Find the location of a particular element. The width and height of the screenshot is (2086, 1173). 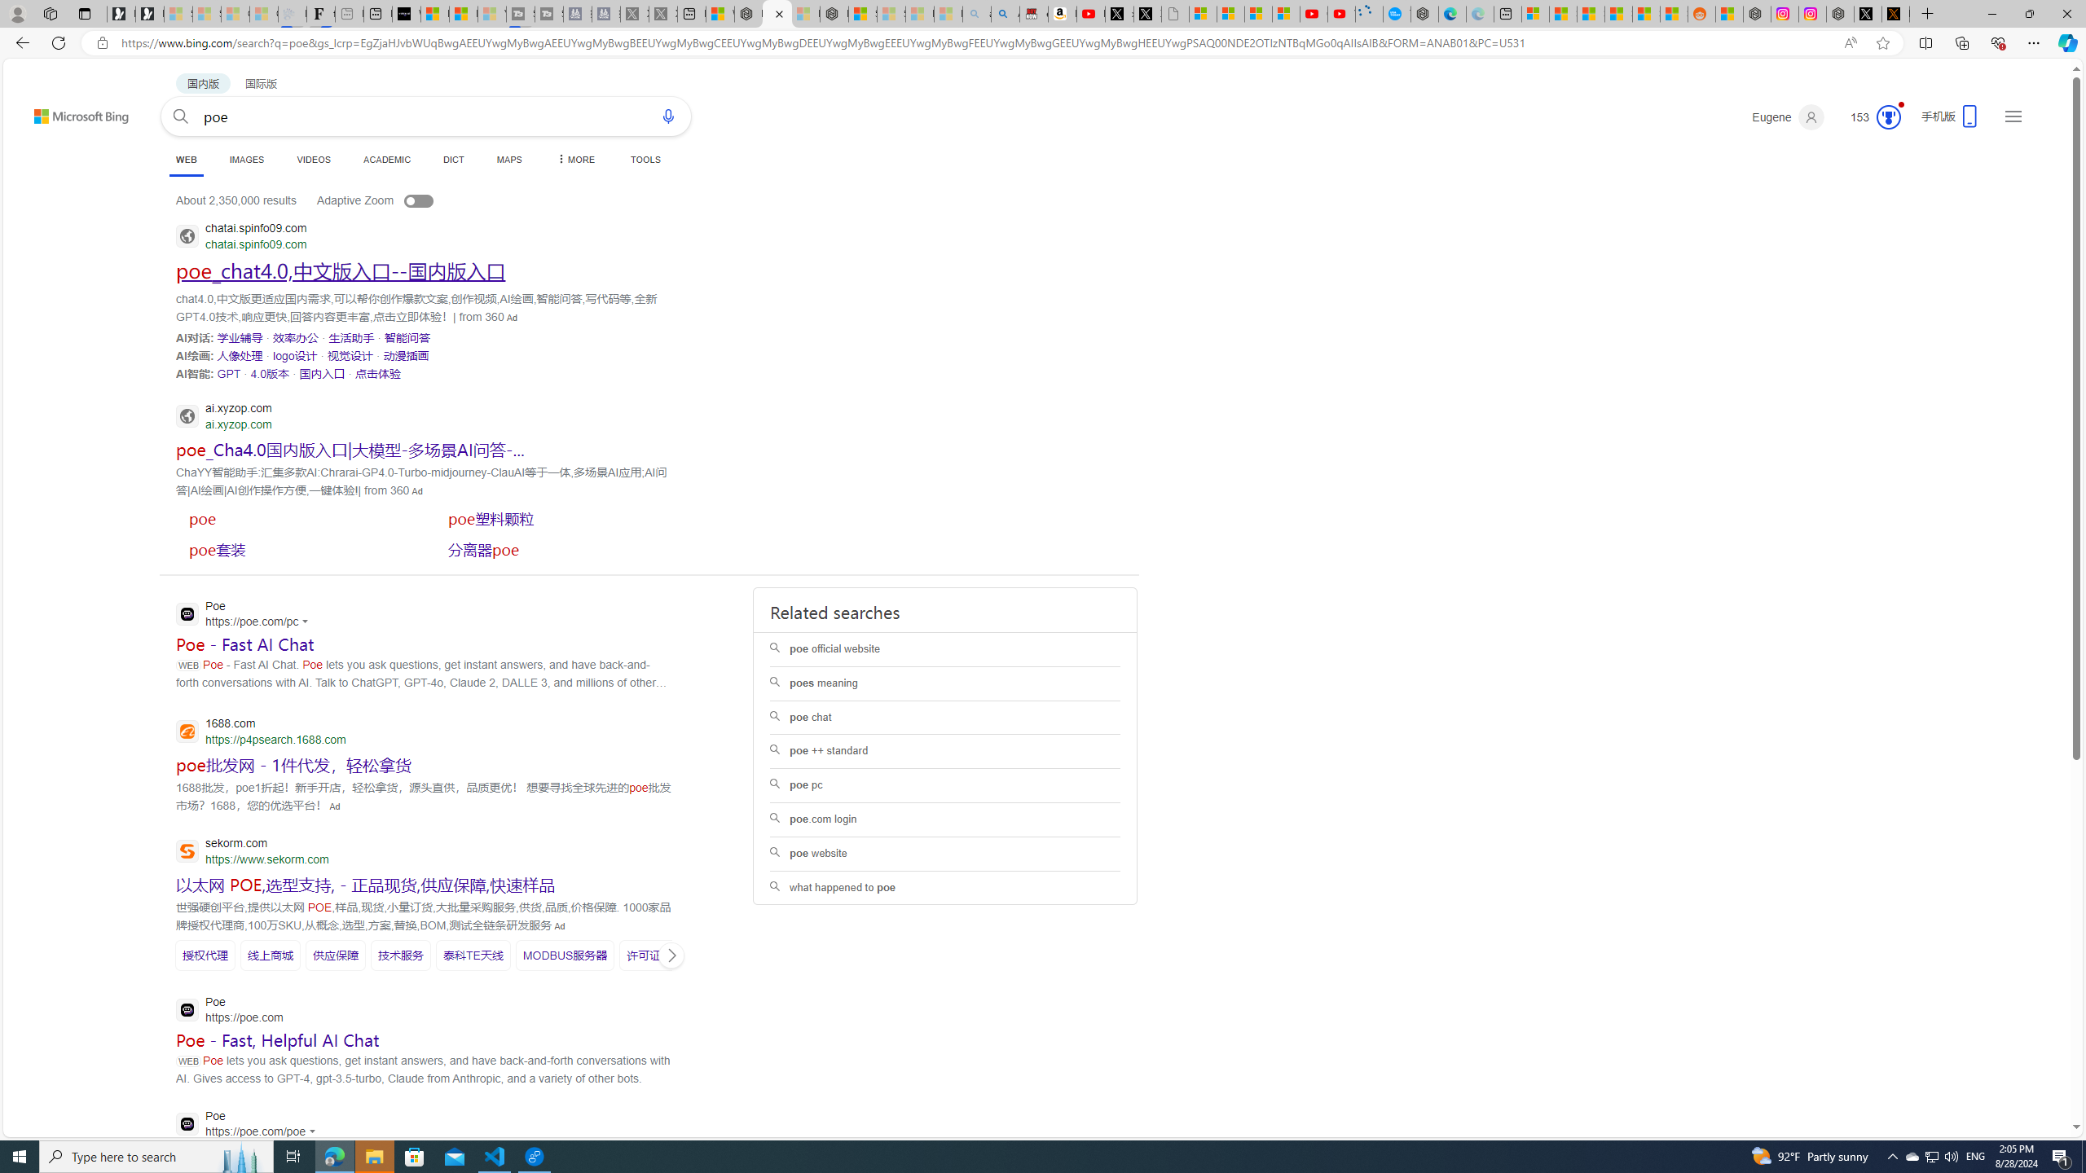

Poe is located at coordinates (249, 1125).